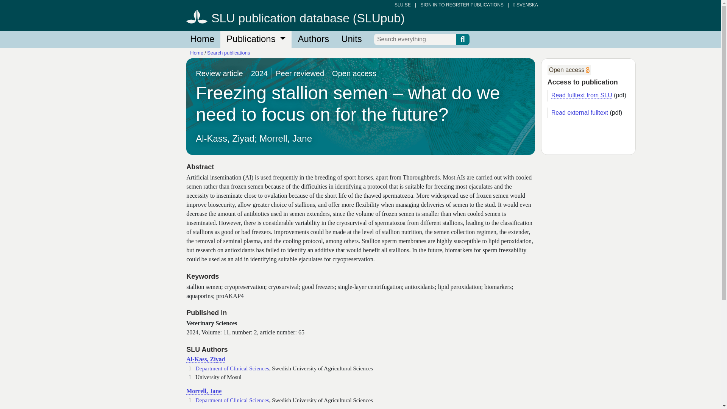  Describe the element at coordinates (351, 39) in the screenshot. I see `Units` at that location.